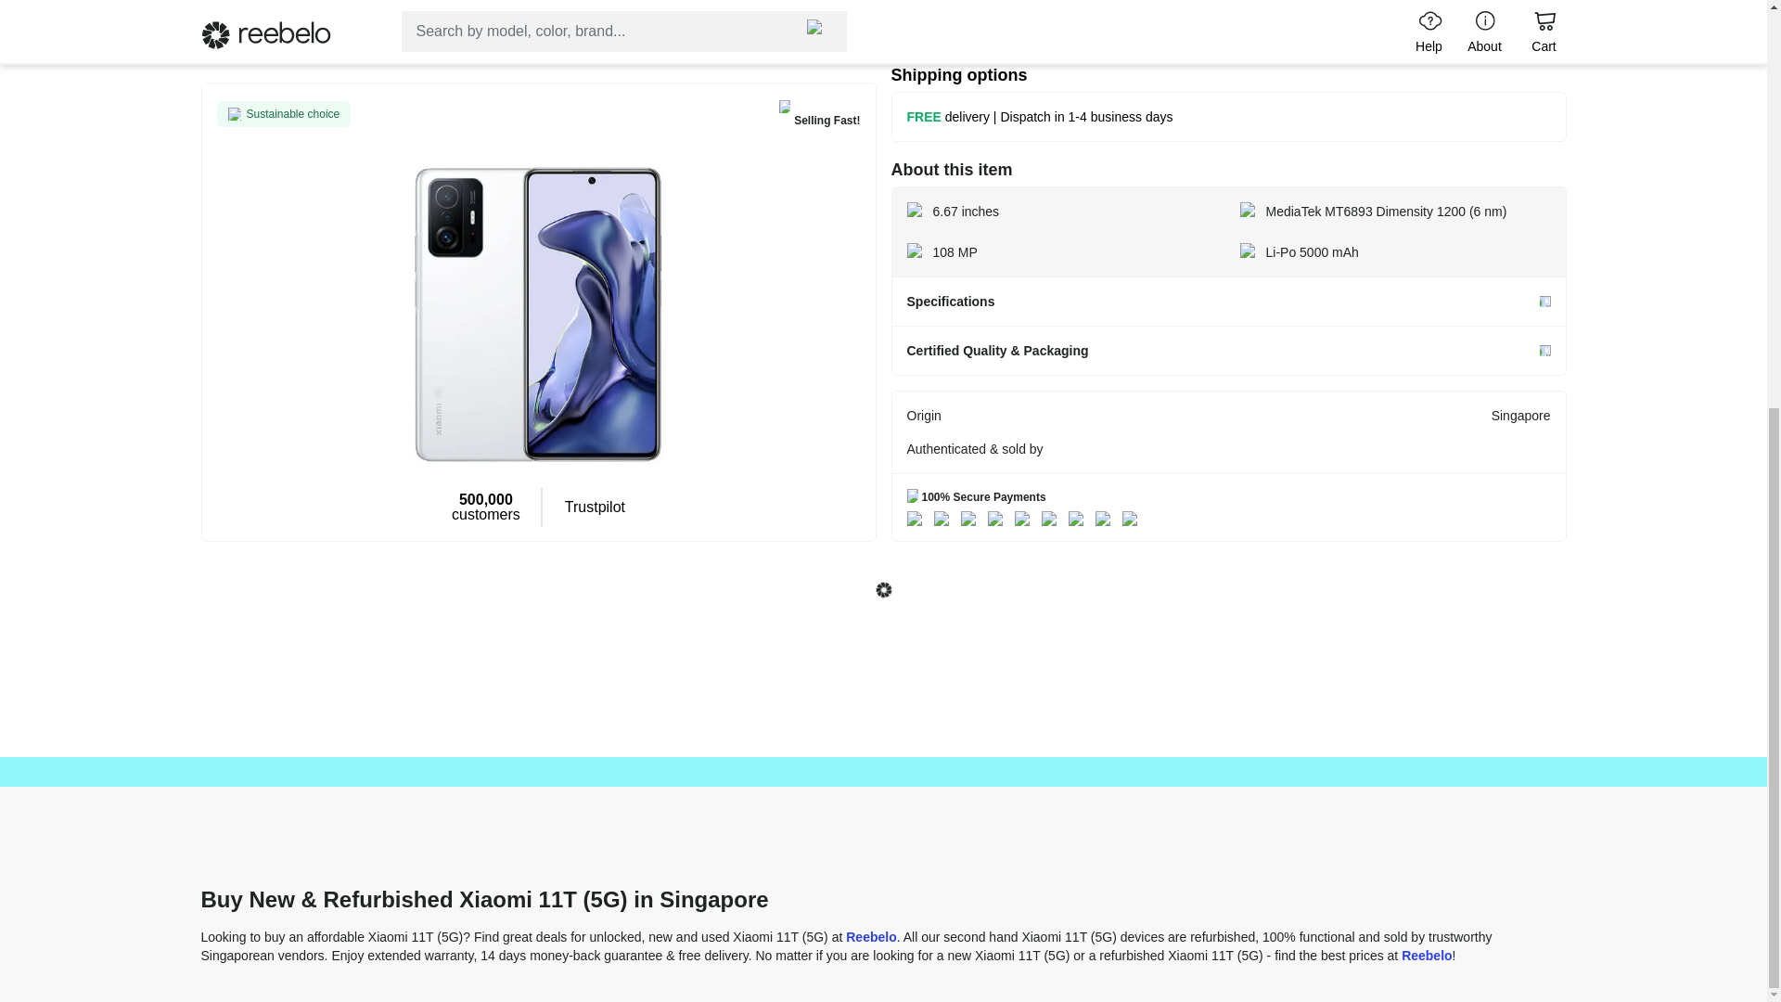 Image resolution: width=1781 pixels, height=1002 pixels. What do you see at coordinates (870, 936) in the screenshot?
I see `Reebelo` at bounding box center [870, 936].